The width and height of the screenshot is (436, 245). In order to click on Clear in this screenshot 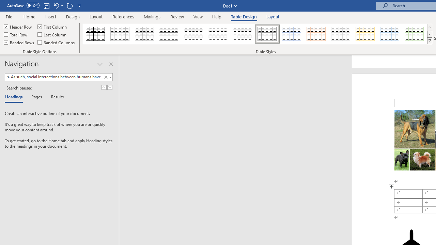, I will do `click(106, 77)`.